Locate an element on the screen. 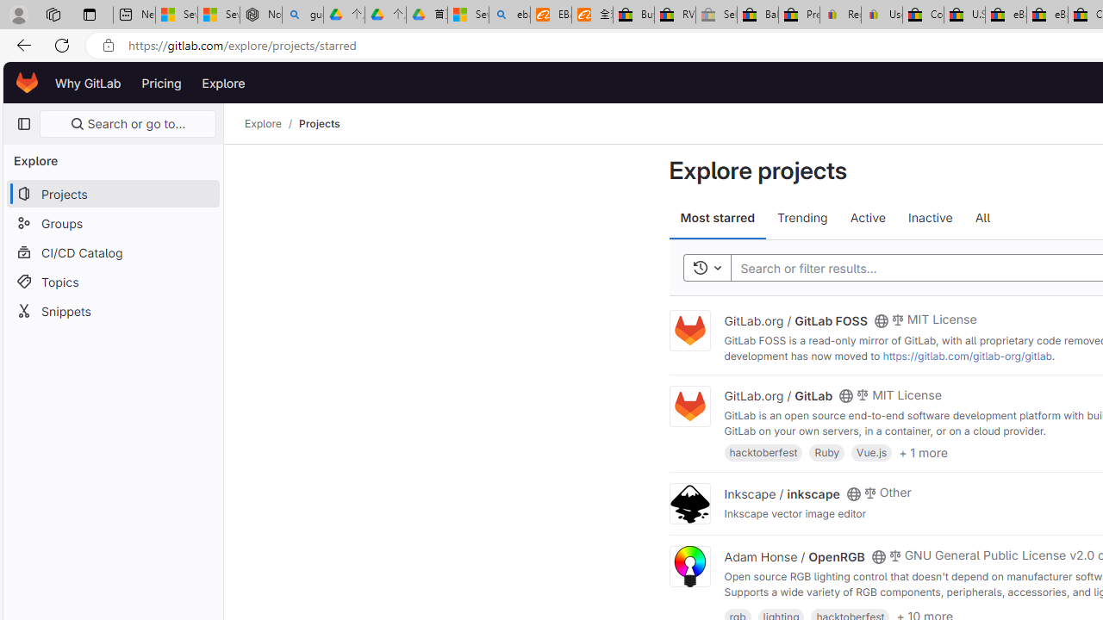  User Privacy Notice | eBay is located at coordinates (882, 15).